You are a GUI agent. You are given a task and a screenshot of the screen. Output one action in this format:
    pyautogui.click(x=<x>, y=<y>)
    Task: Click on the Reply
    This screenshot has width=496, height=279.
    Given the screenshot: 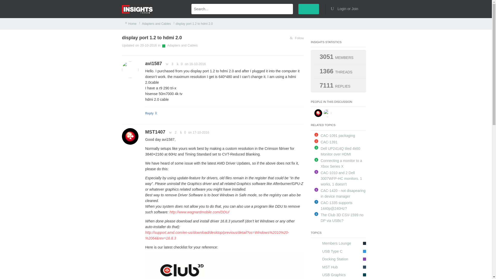 What is the action you would take?
    pyautogui.click(x=224, y=114)
    